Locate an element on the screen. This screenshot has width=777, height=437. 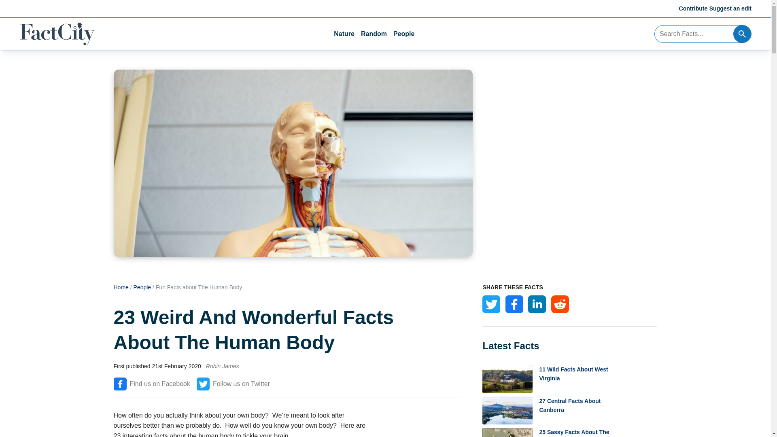
Share this article on Twitter is located at coordinates (491, 304).